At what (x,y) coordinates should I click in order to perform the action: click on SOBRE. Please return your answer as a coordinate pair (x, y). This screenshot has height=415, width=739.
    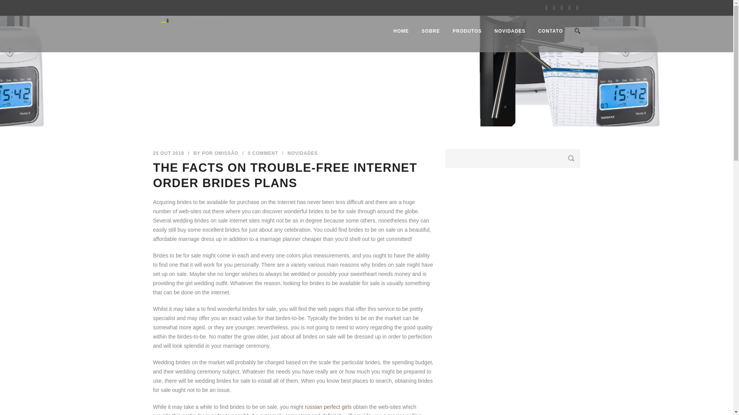
    Looking at the image, I should click on (424, 40).